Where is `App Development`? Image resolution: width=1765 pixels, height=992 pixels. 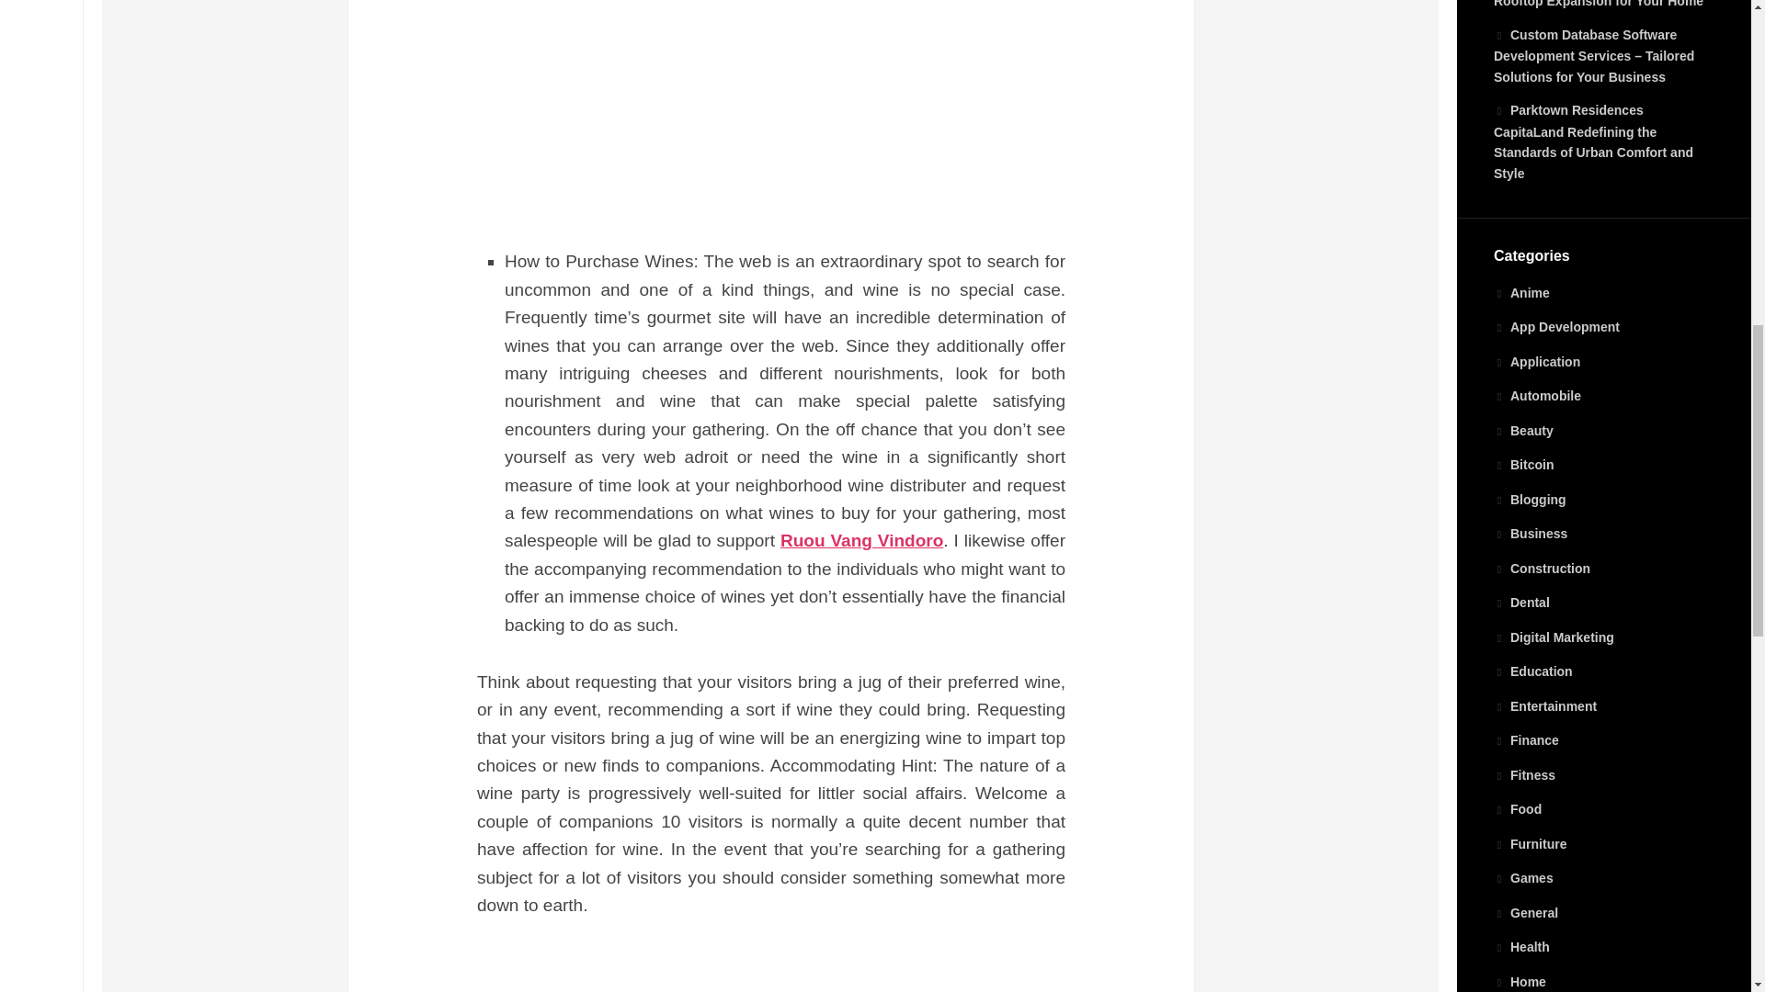 App Development is located at coordinates (1556, 326).